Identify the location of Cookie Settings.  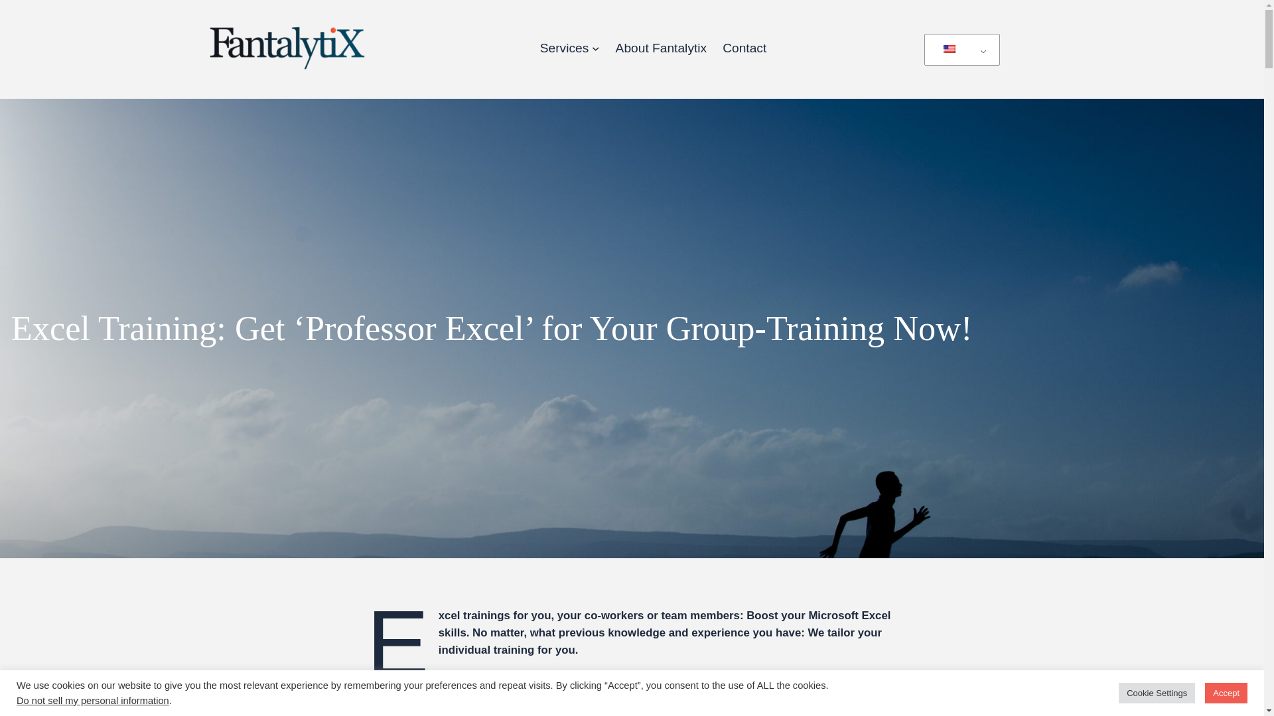
(1156, 693).